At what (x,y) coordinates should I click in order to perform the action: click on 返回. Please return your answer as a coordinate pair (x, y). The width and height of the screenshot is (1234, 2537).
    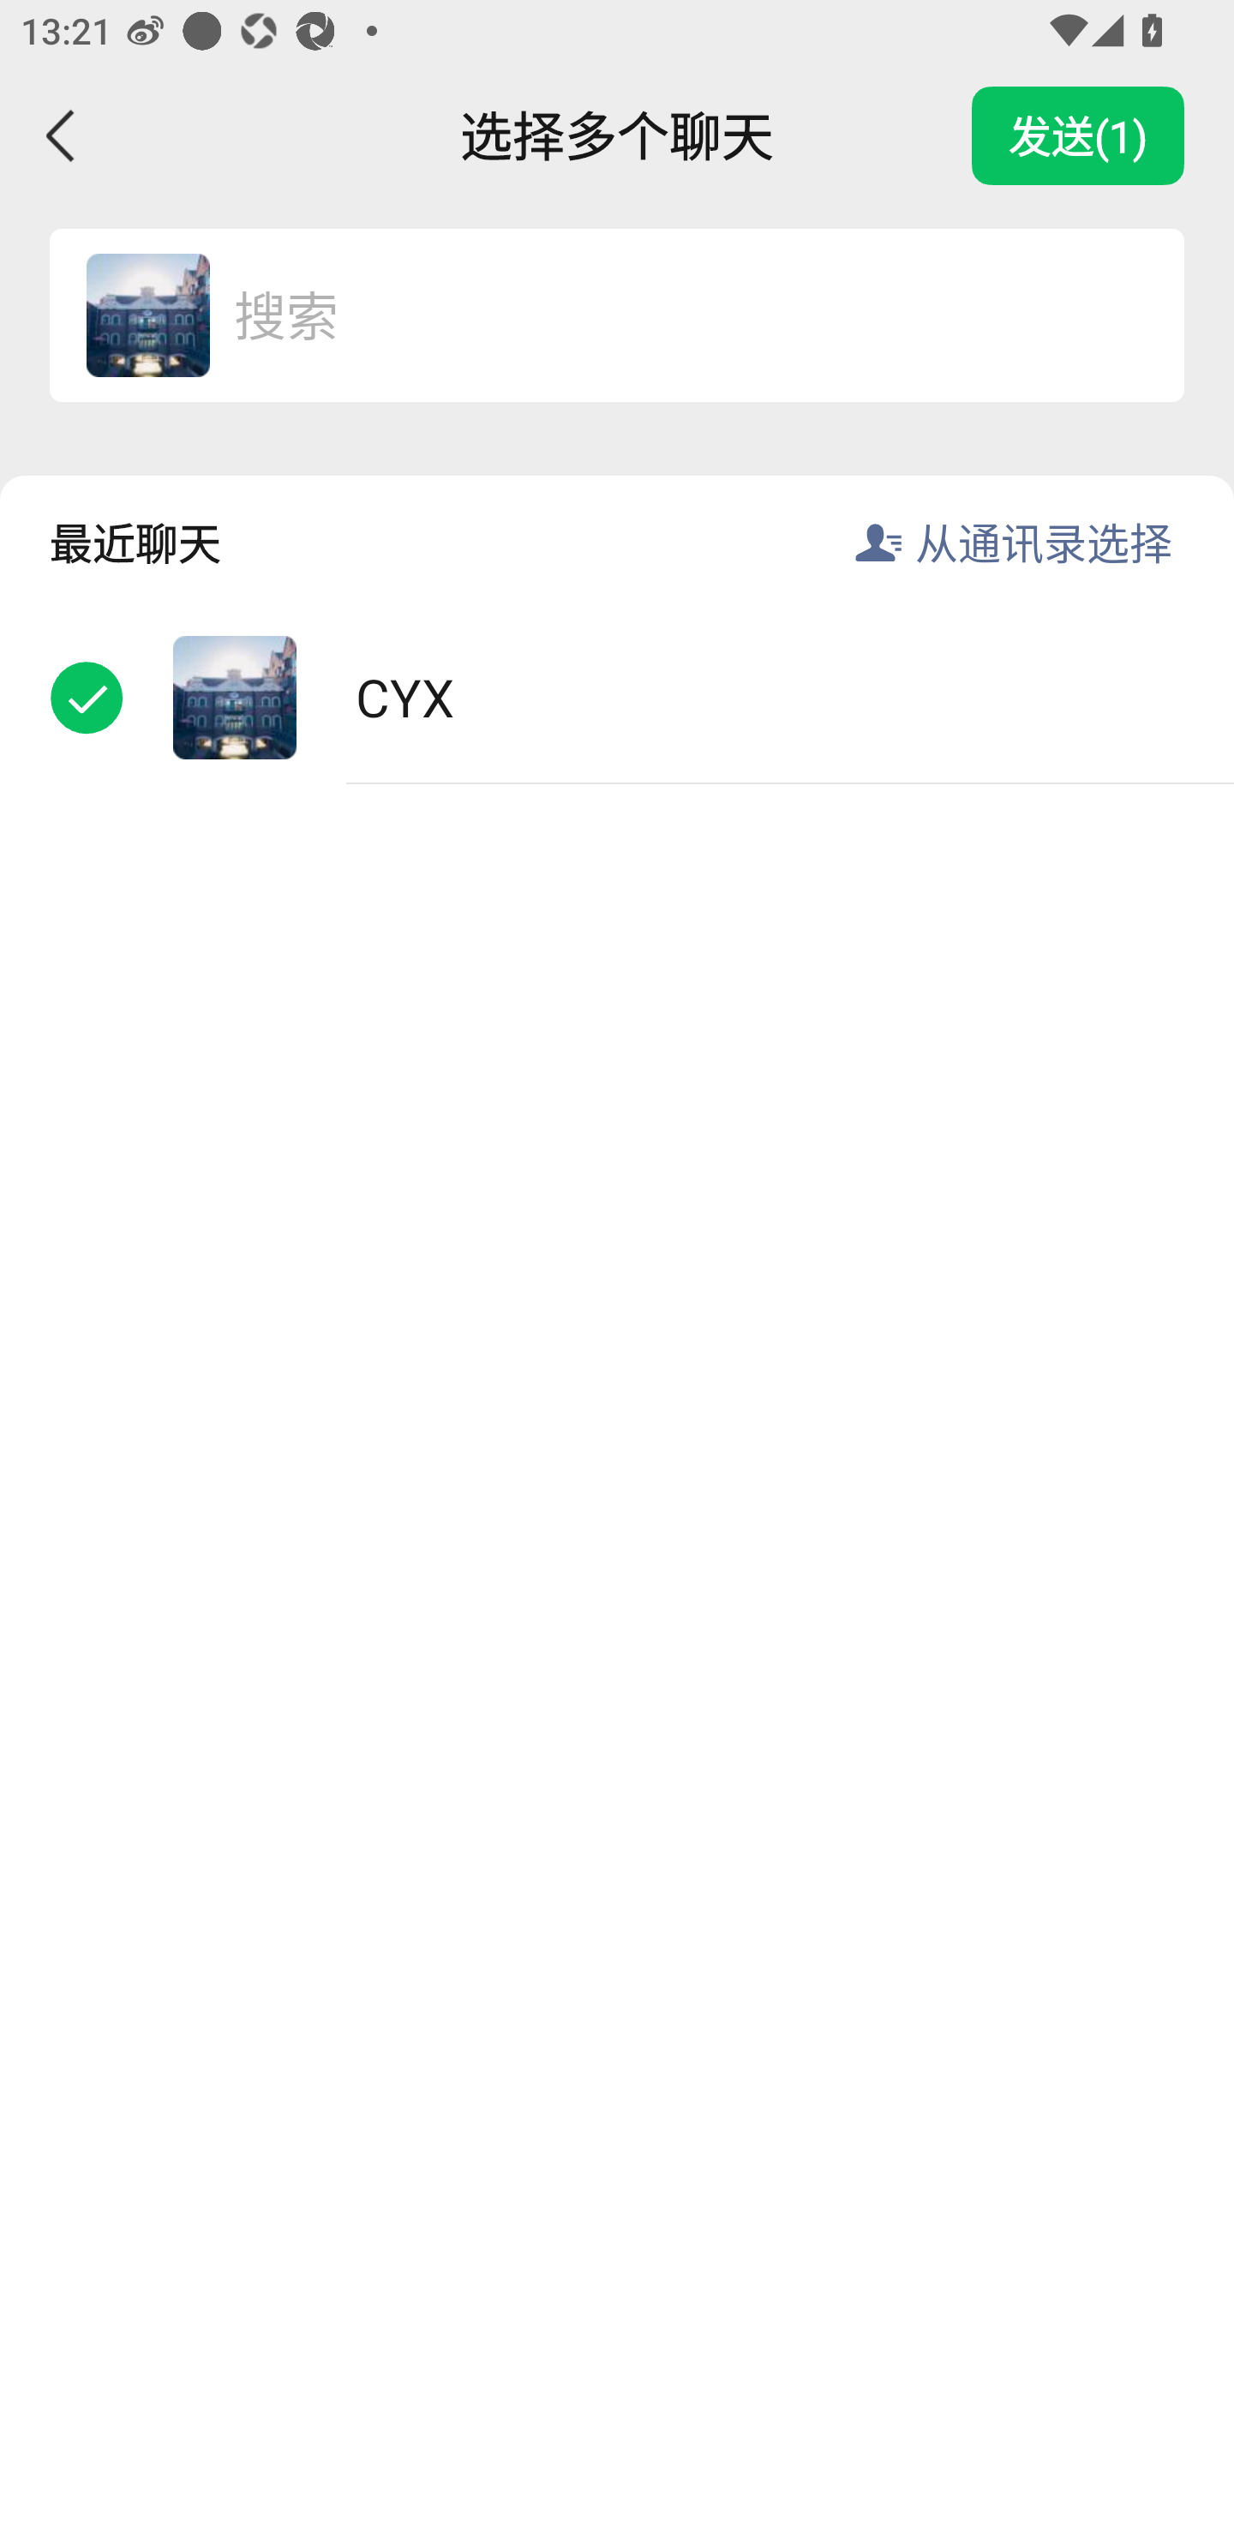
    Looking at the image, I should click on (62, 135).